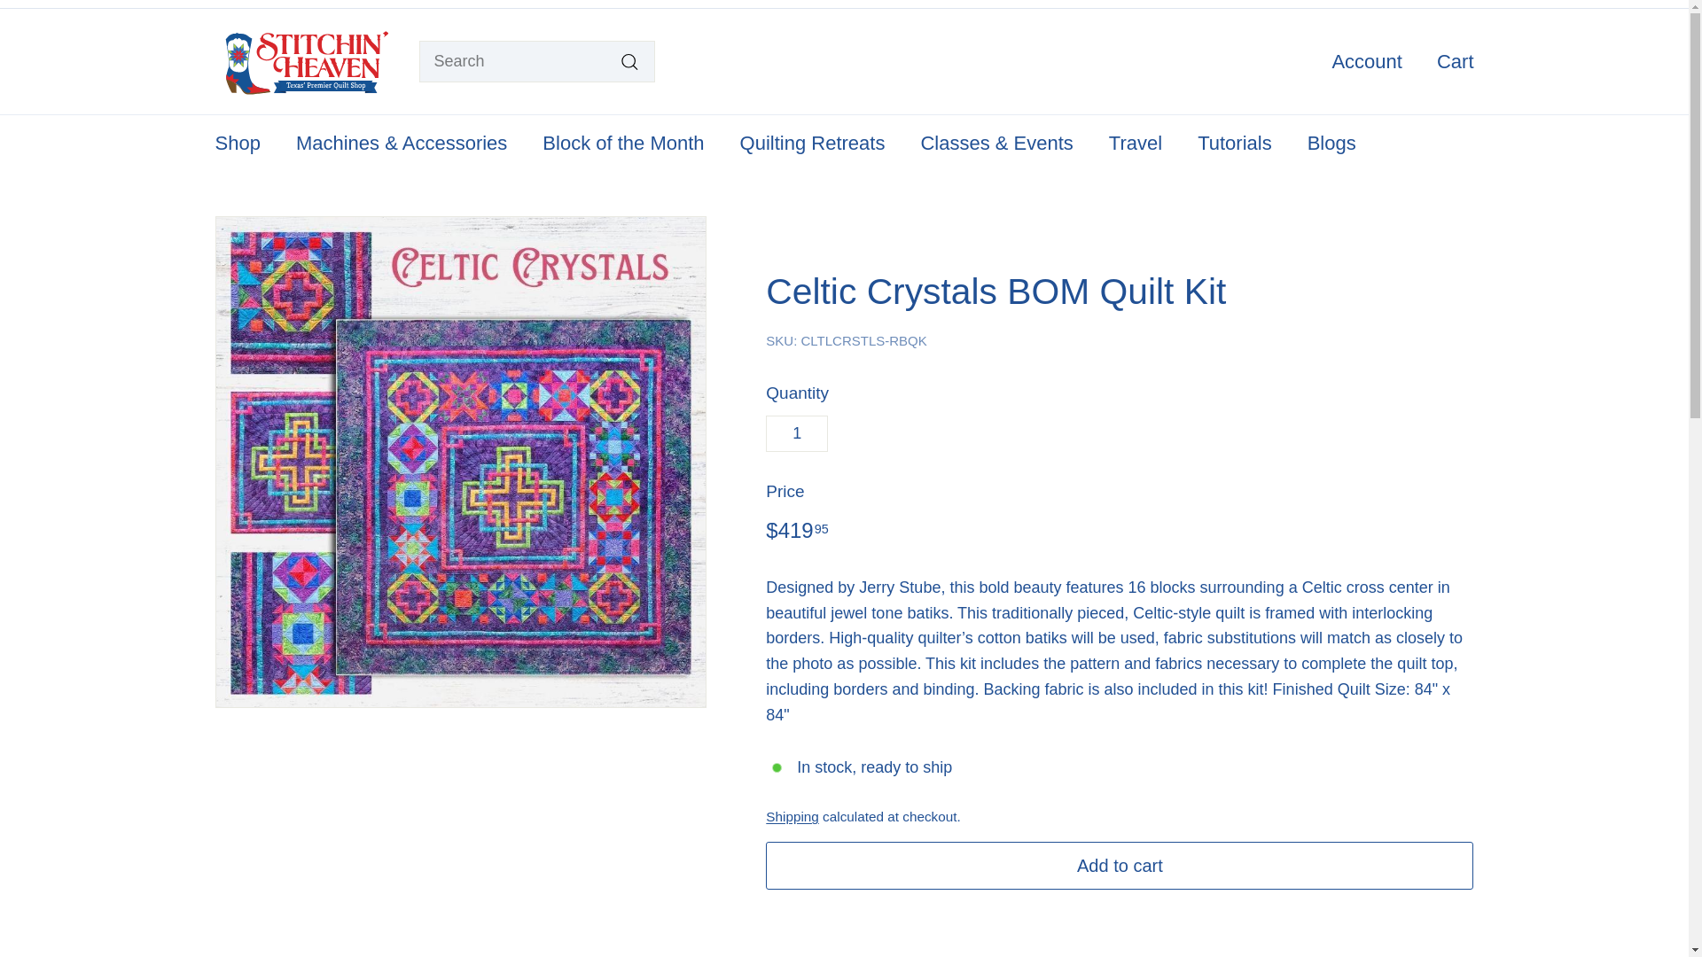  Describe the element at coordinates (1468, 4) in the screenshot. I see `Pinterest` at that location.